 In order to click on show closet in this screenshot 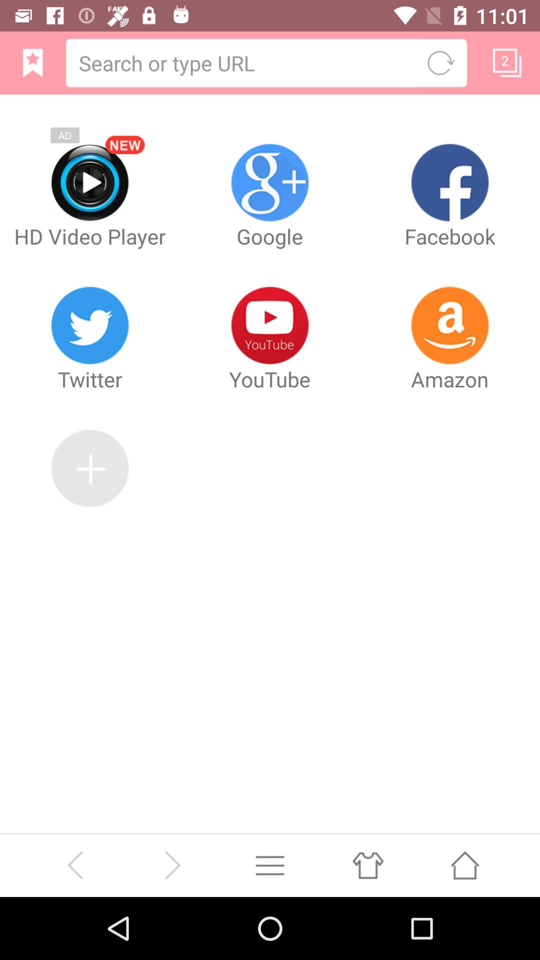, I will do `click(367, 865)`.